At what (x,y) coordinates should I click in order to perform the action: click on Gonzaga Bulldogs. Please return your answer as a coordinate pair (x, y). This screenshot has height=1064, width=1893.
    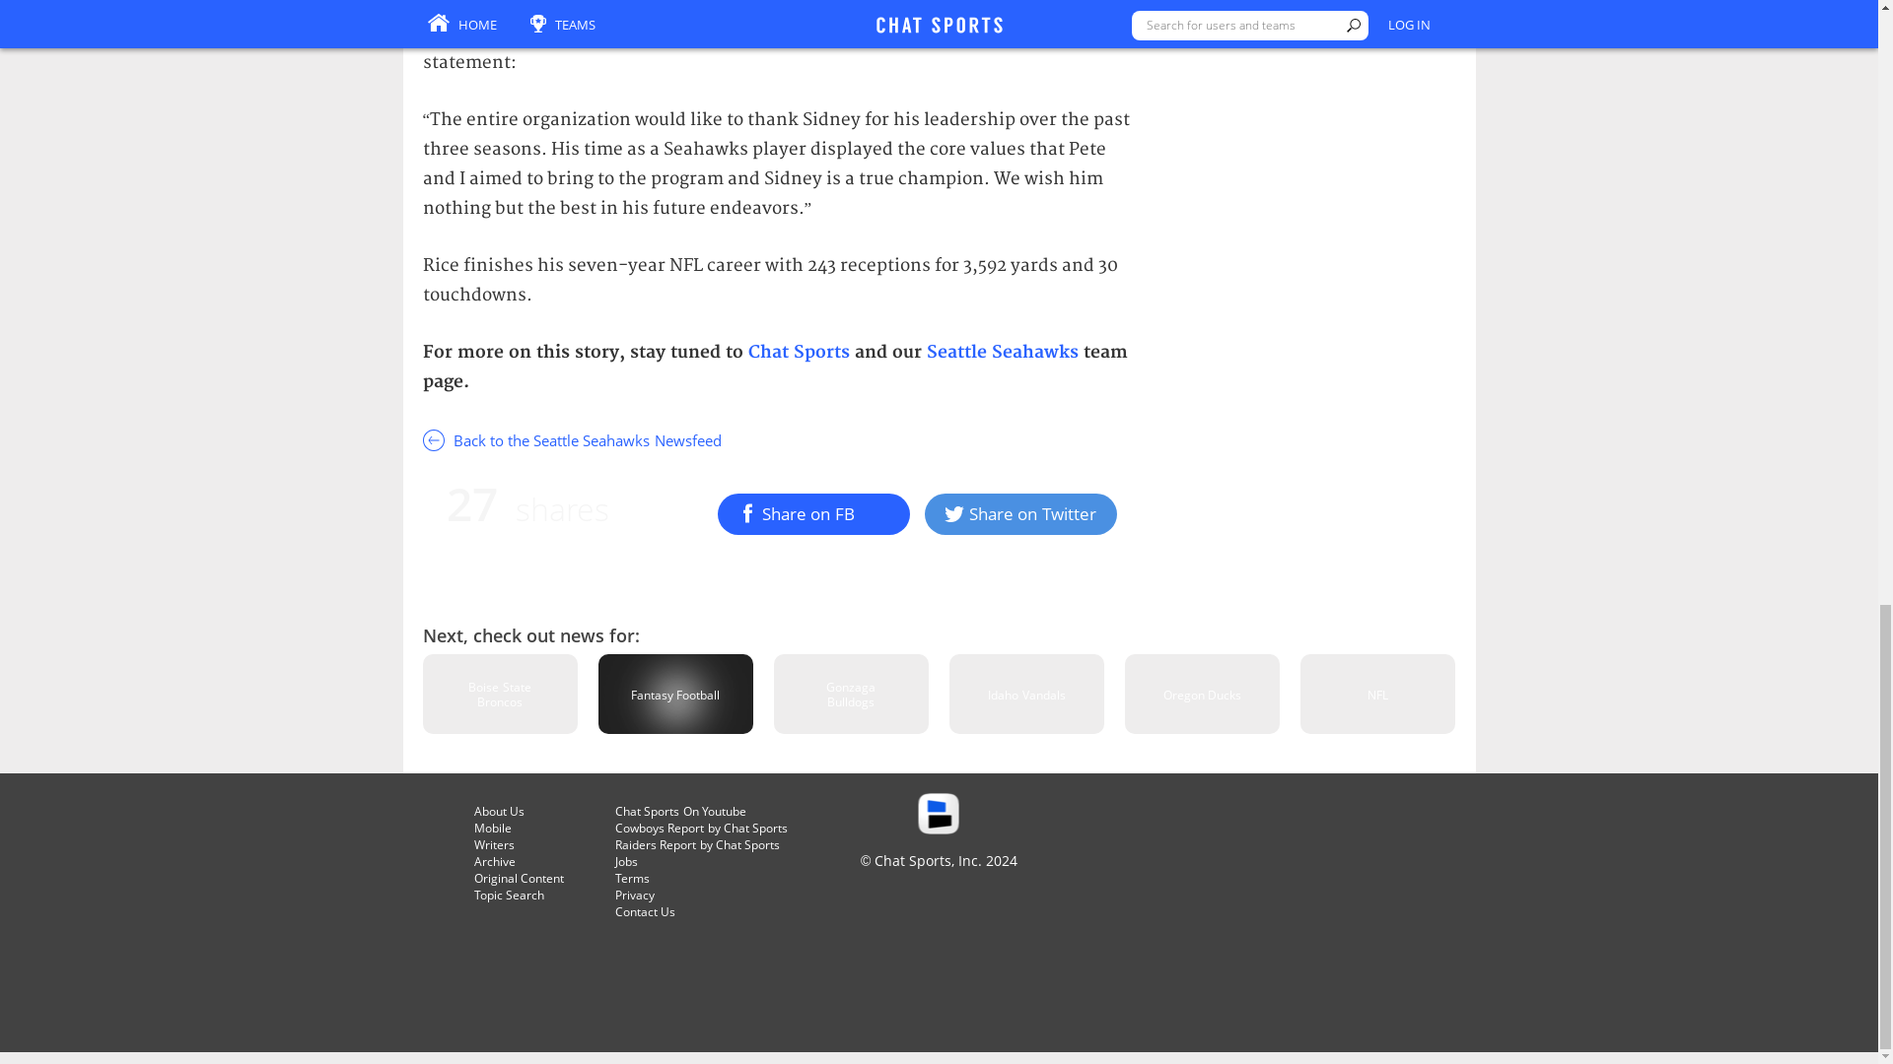
    Looking at the image, I should click on (852, 694).